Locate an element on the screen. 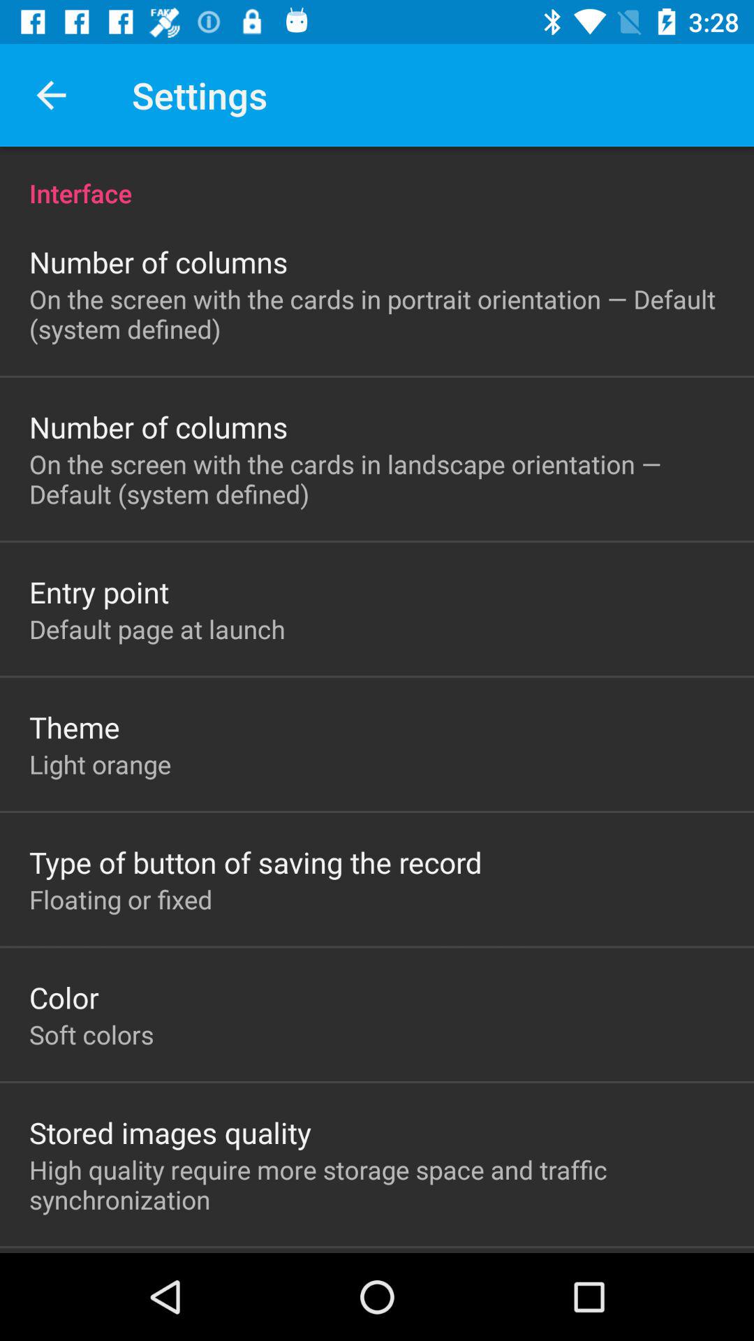 The height and width of the screenshot is (1341, 754). press theme item is located at coordinates (74, 726).